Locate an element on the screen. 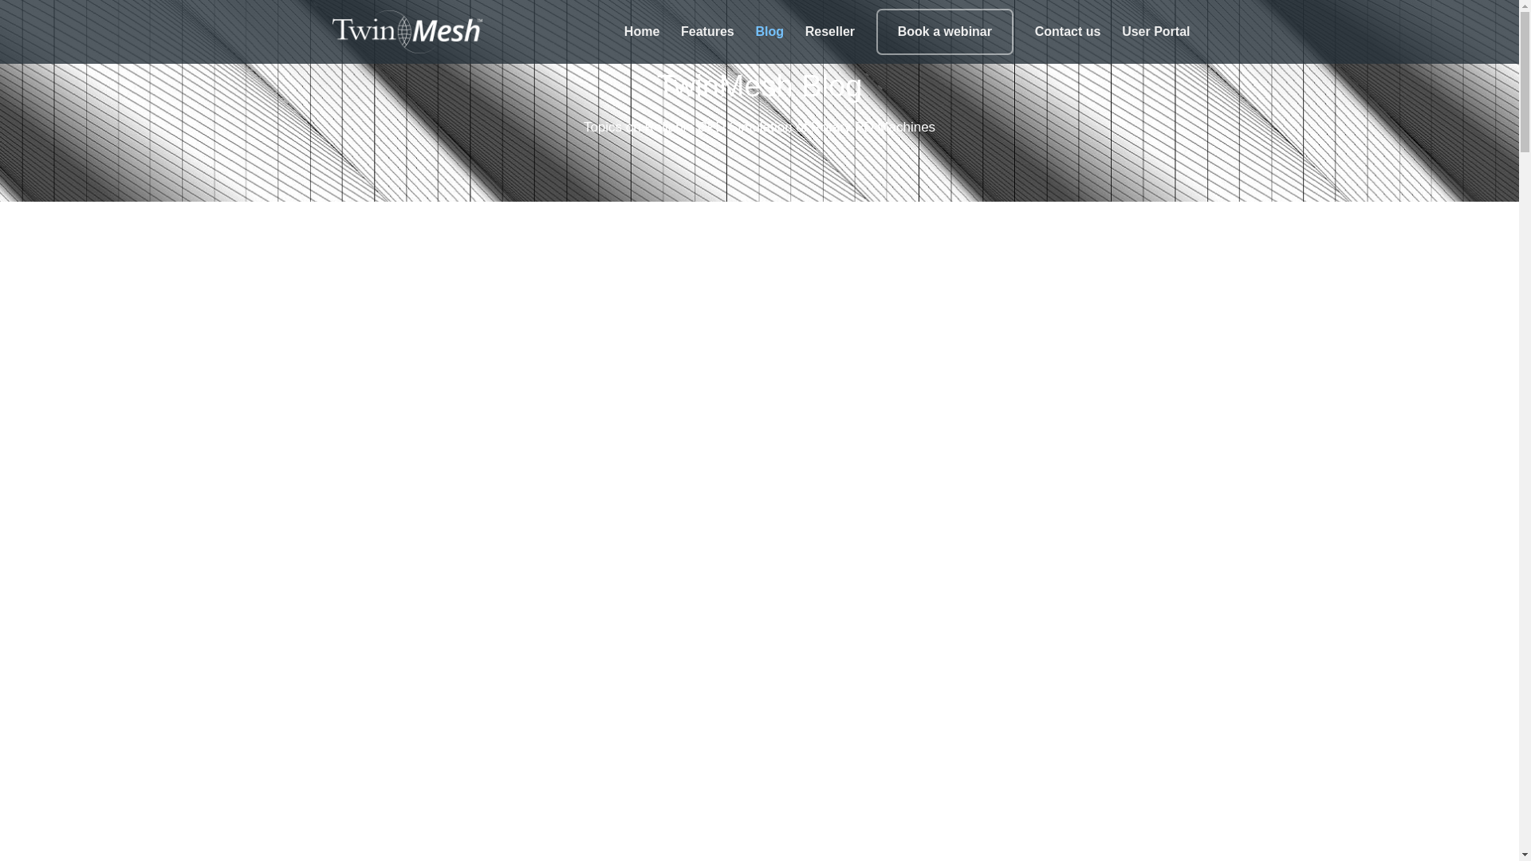 The width and height of the screenshot is (1531, 861). Book a webinar is located at coordinates (944, 32).